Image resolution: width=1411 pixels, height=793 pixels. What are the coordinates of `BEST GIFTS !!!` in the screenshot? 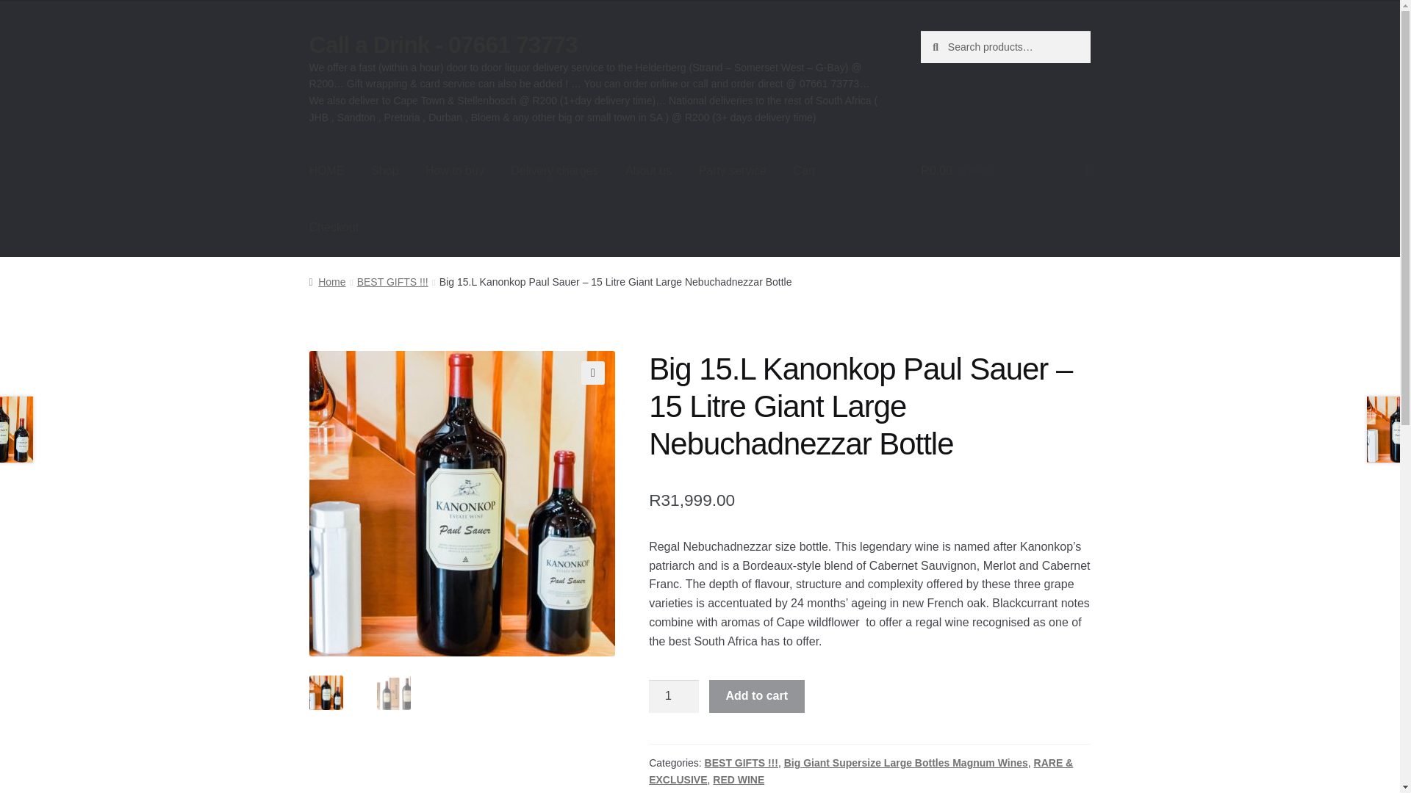 It's located at (392, 282).